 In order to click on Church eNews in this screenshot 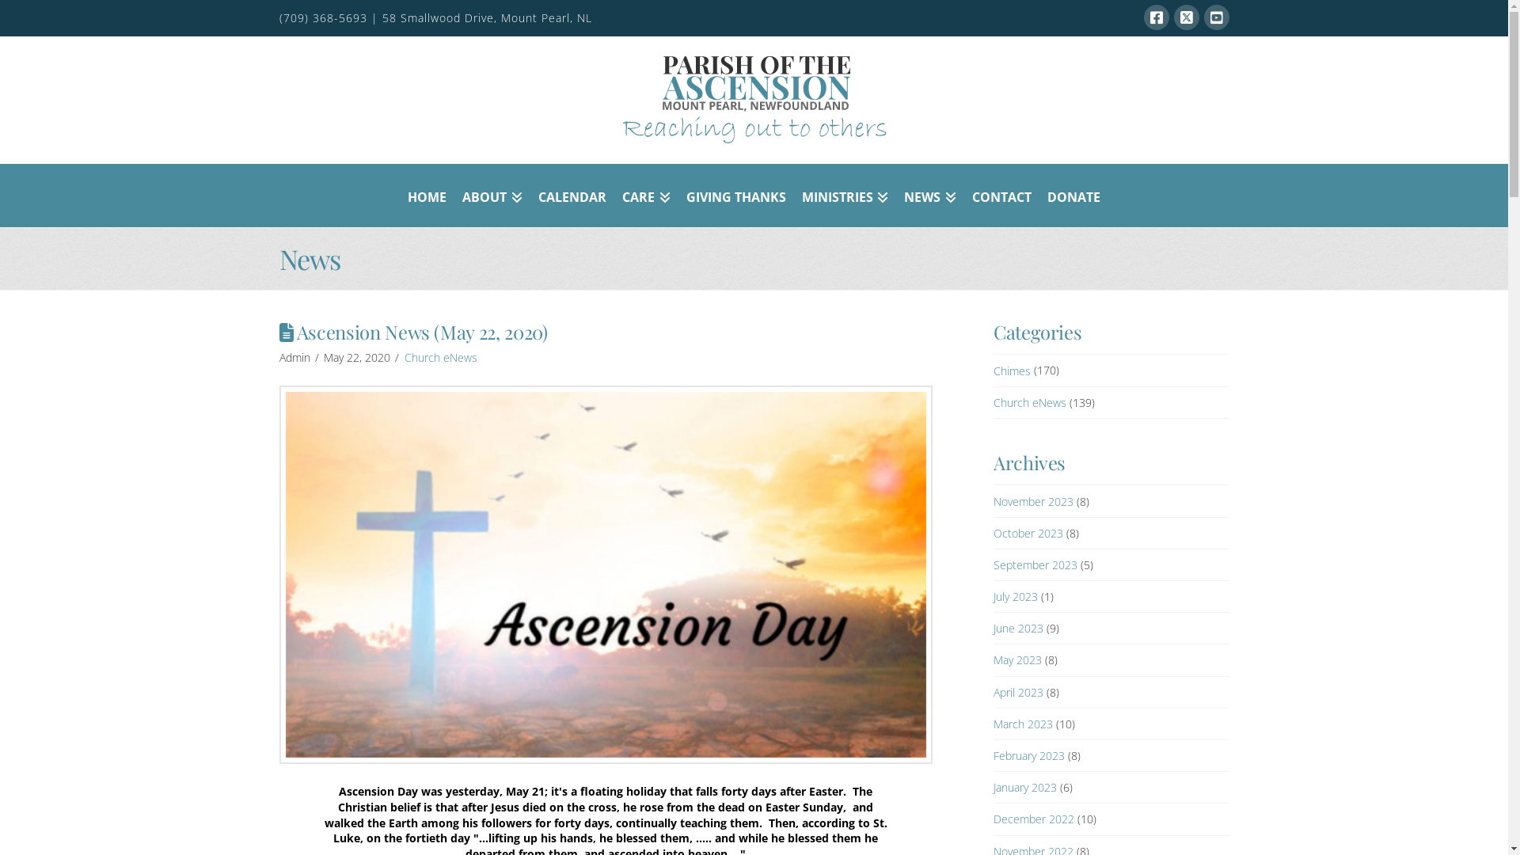, I will do `click(1030, 402)`.